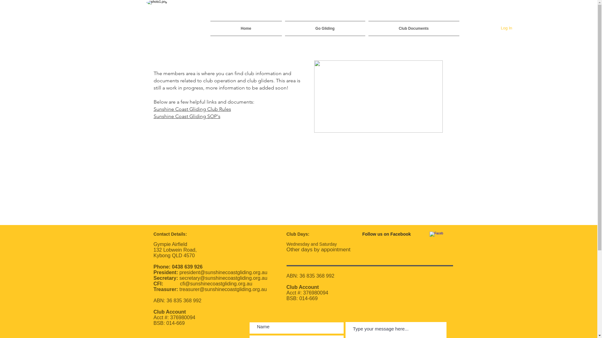 This screenshot has width=602, height=338. Describe the element at coordinates (325, 28) in the screenshot. I see `Go Gliding` at that location.